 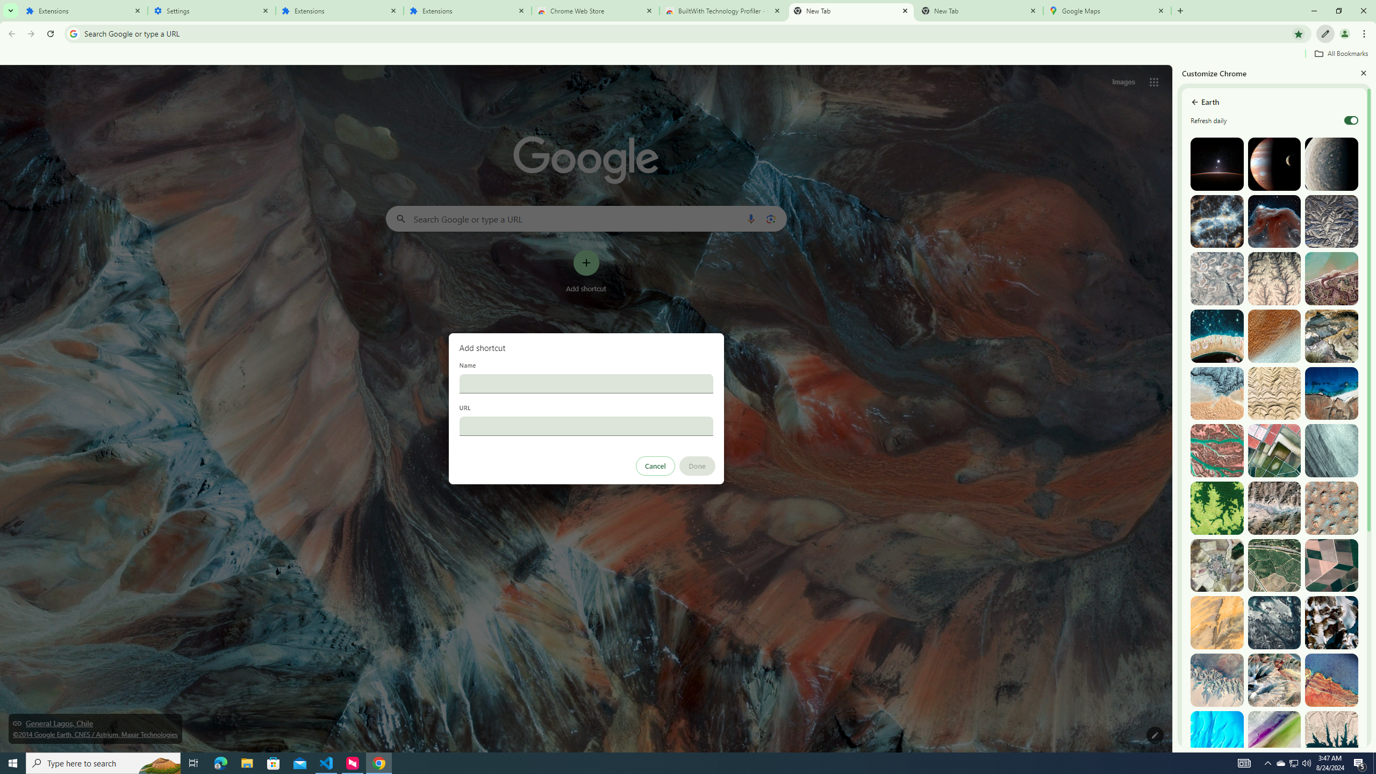 What do you see at coordinates (688, 55) in the screenshot?
I see `Bookmarks` at bounding box center [688, 55].